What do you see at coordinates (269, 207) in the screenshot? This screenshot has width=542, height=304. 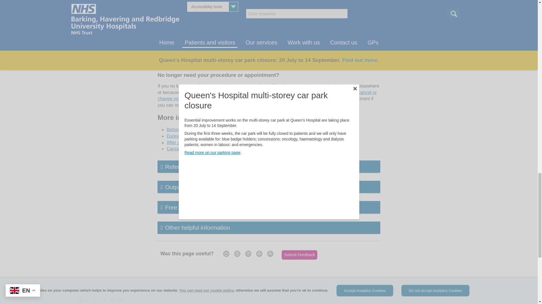 I see `Free text messaging reminder service` at bounding box center [269, 207].